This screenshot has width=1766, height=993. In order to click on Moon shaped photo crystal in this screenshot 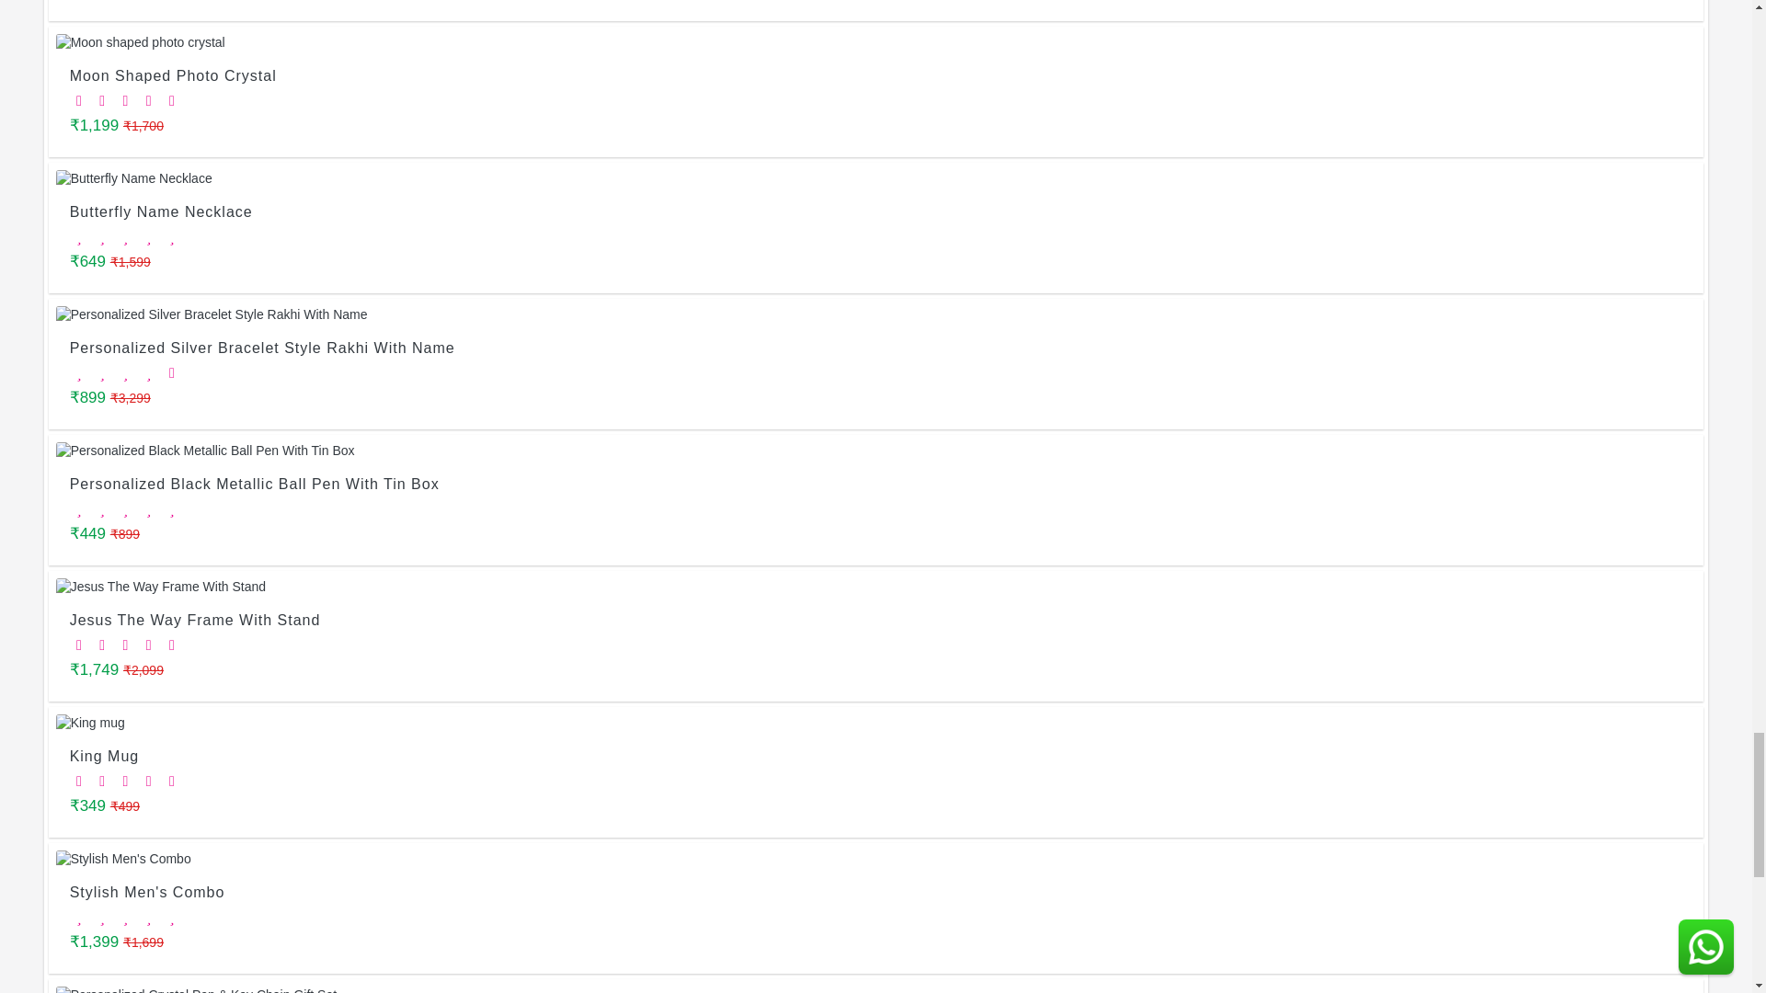, I will do `click(877, 42)`.